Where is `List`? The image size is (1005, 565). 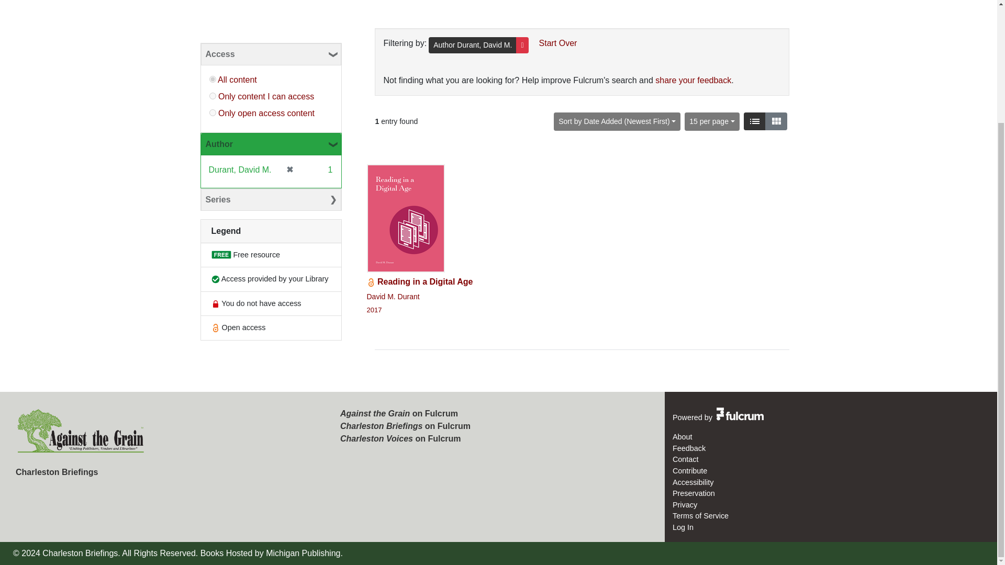
List is located at coordinates (266, 96).